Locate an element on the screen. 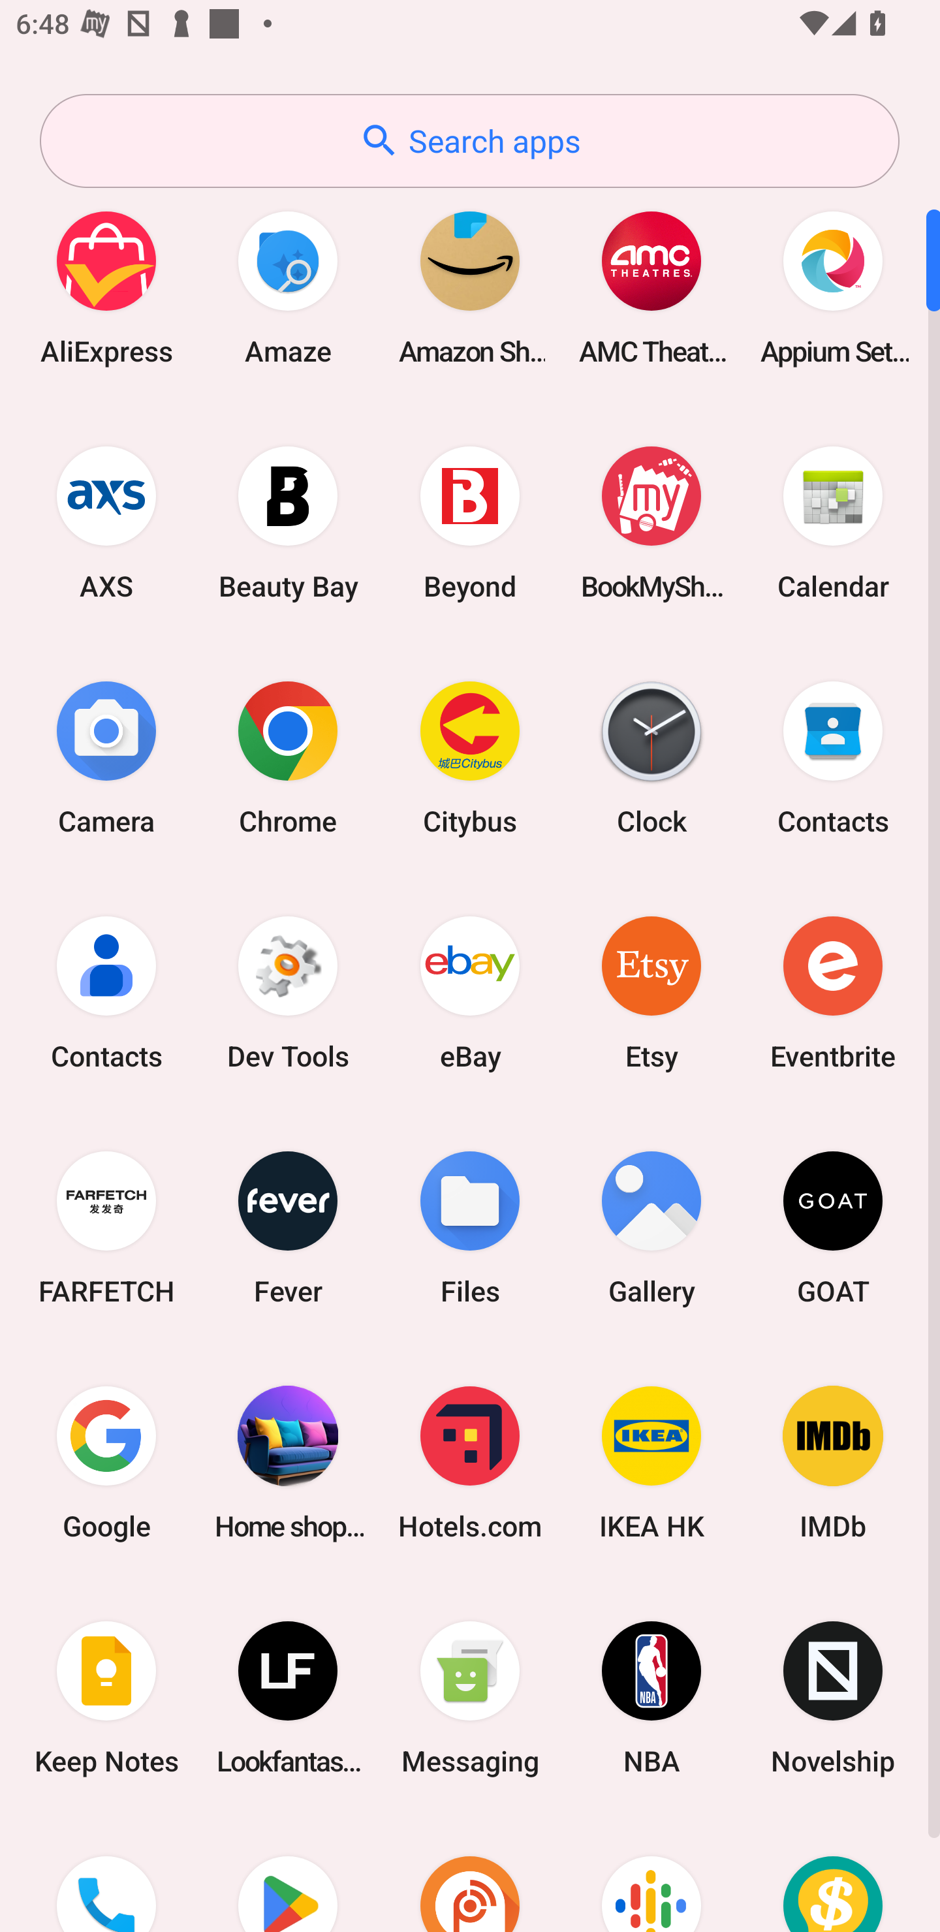  Price is located at coordinates (833, 1874).